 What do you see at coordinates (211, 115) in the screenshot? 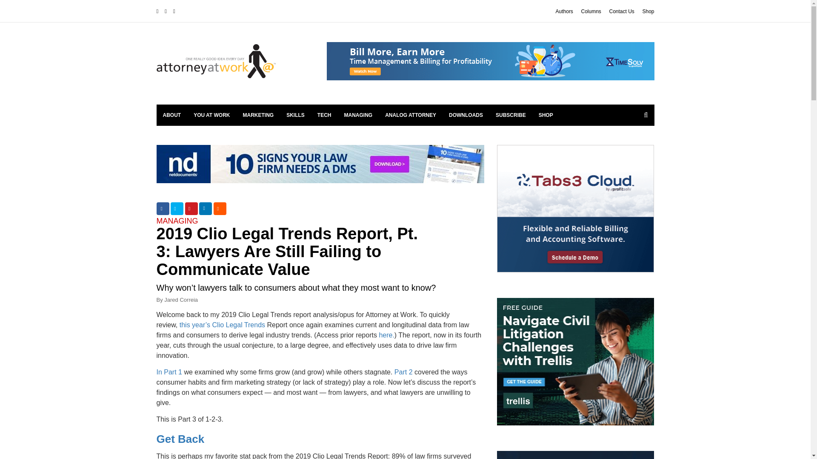
I see `YOU AT WORK` at bounding box center [211, 115].